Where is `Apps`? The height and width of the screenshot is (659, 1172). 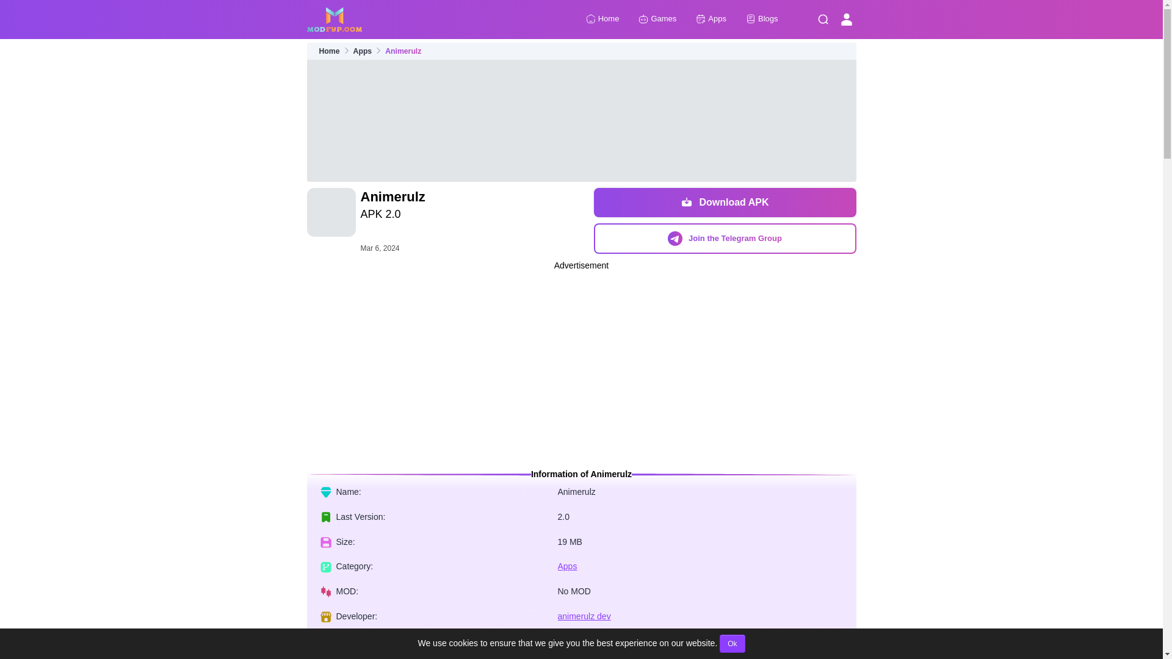
Apps is located at coordinates (711, 19).